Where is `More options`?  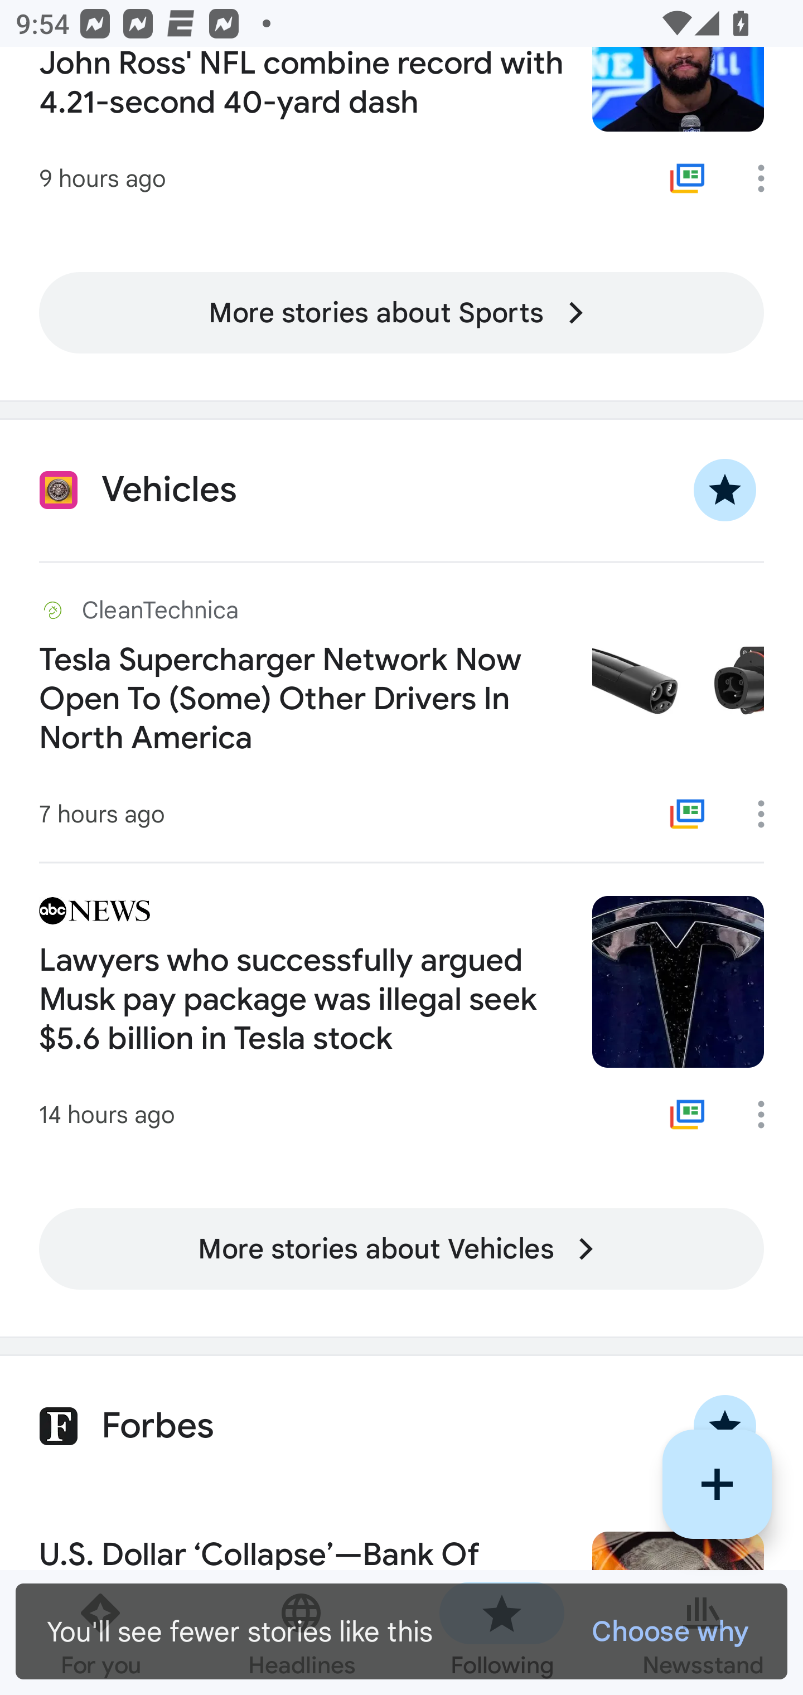 More options is located at coordinates (768, 178).